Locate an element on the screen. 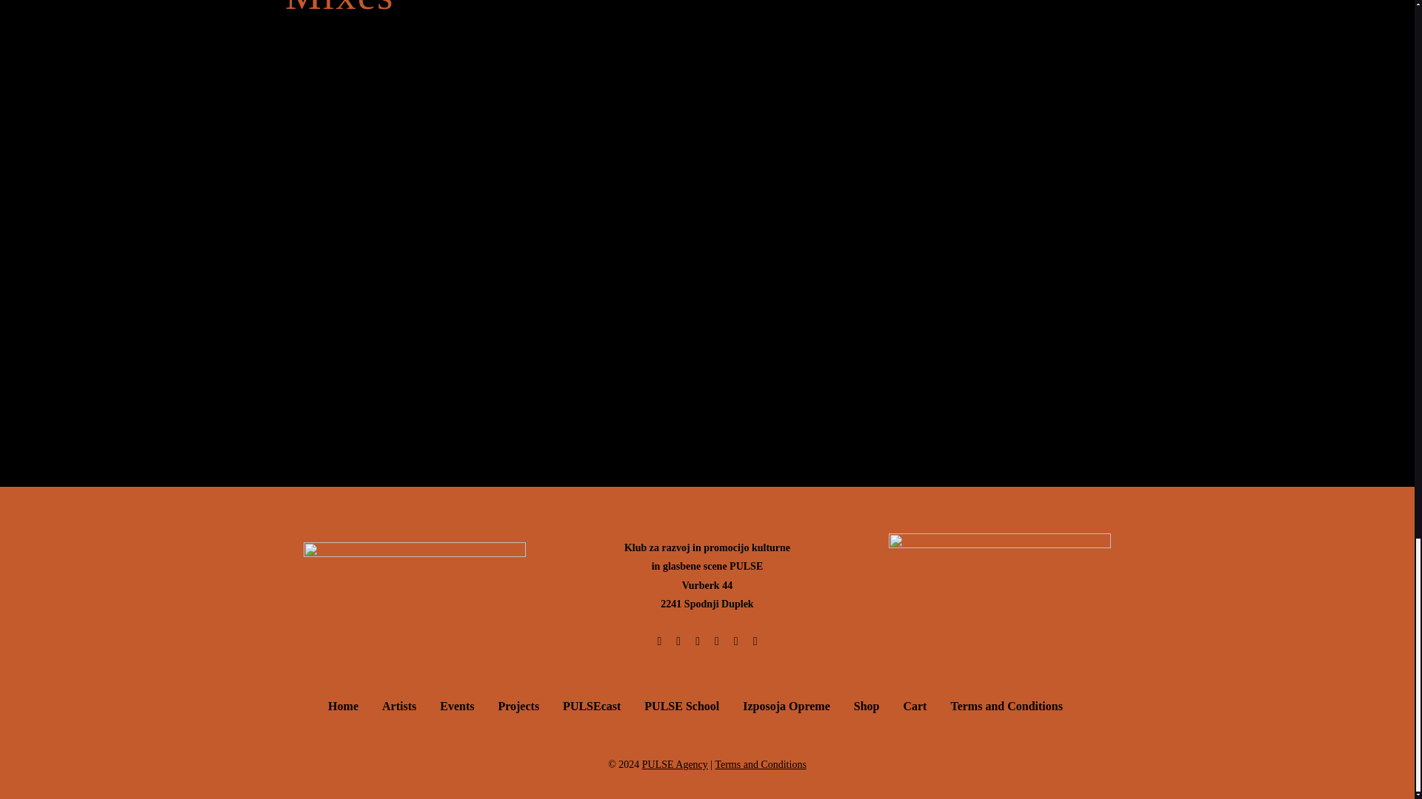  soundcloud is located at coordinates (707, 103).